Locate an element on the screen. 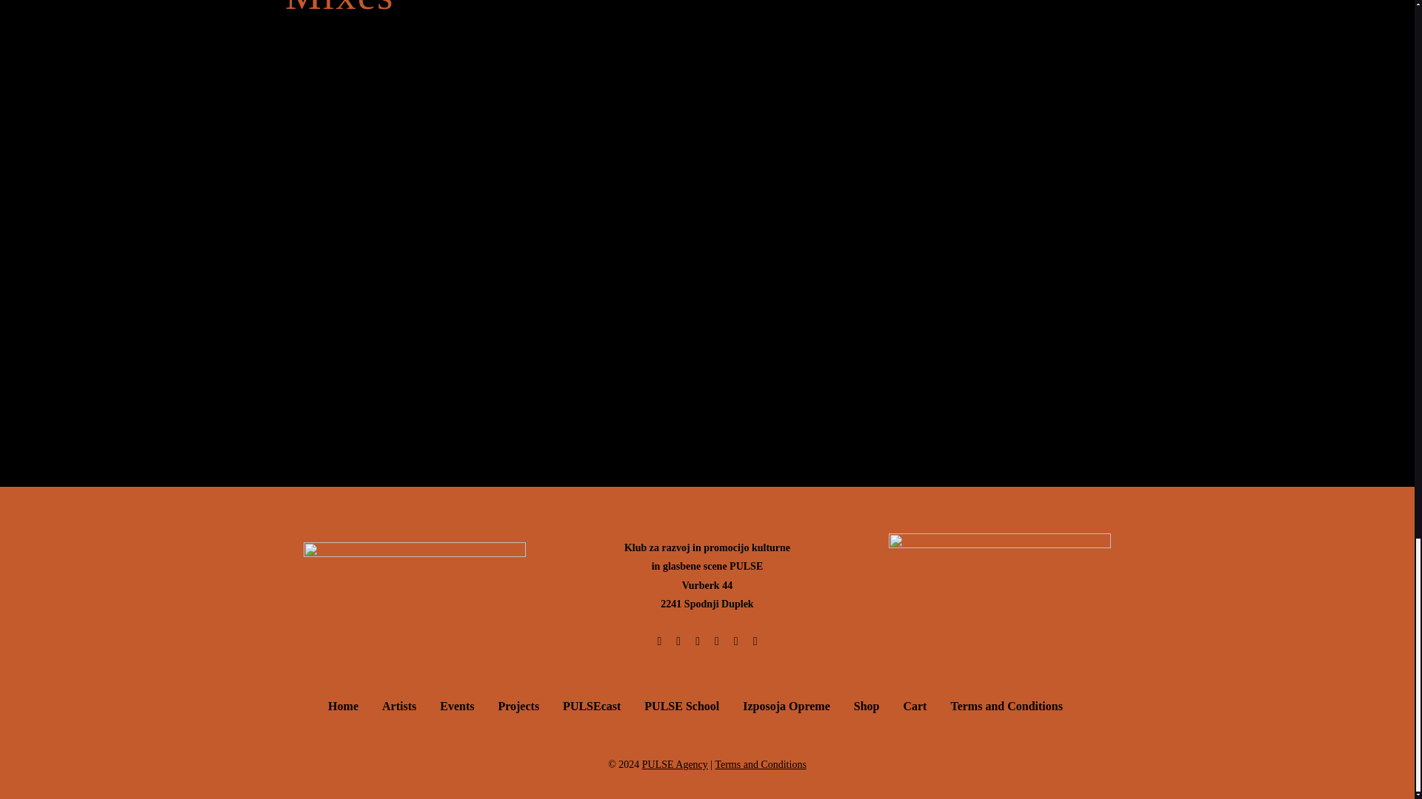  soundcloud is located at coordinates (707, 103).